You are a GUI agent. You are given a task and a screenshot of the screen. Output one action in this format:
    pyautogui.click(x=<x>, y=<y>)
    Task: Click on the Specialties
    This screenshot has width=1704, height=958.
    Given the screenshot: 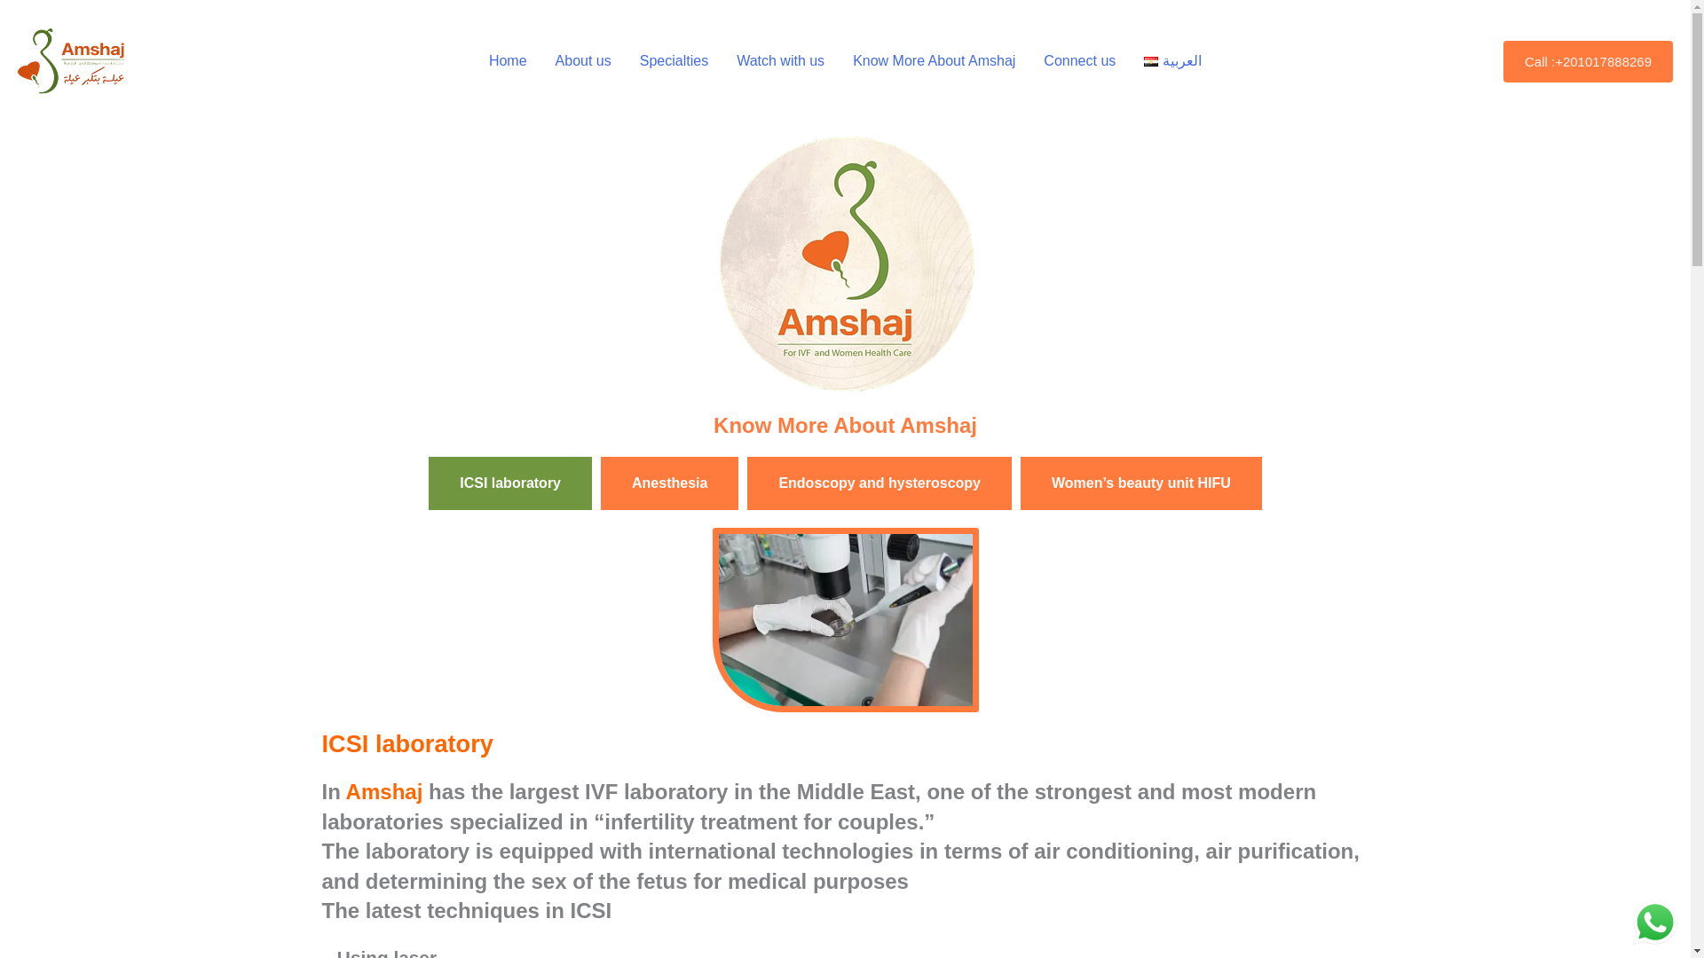 What is the action you would take?
    pyautogui.click(x=674, y=60)
    